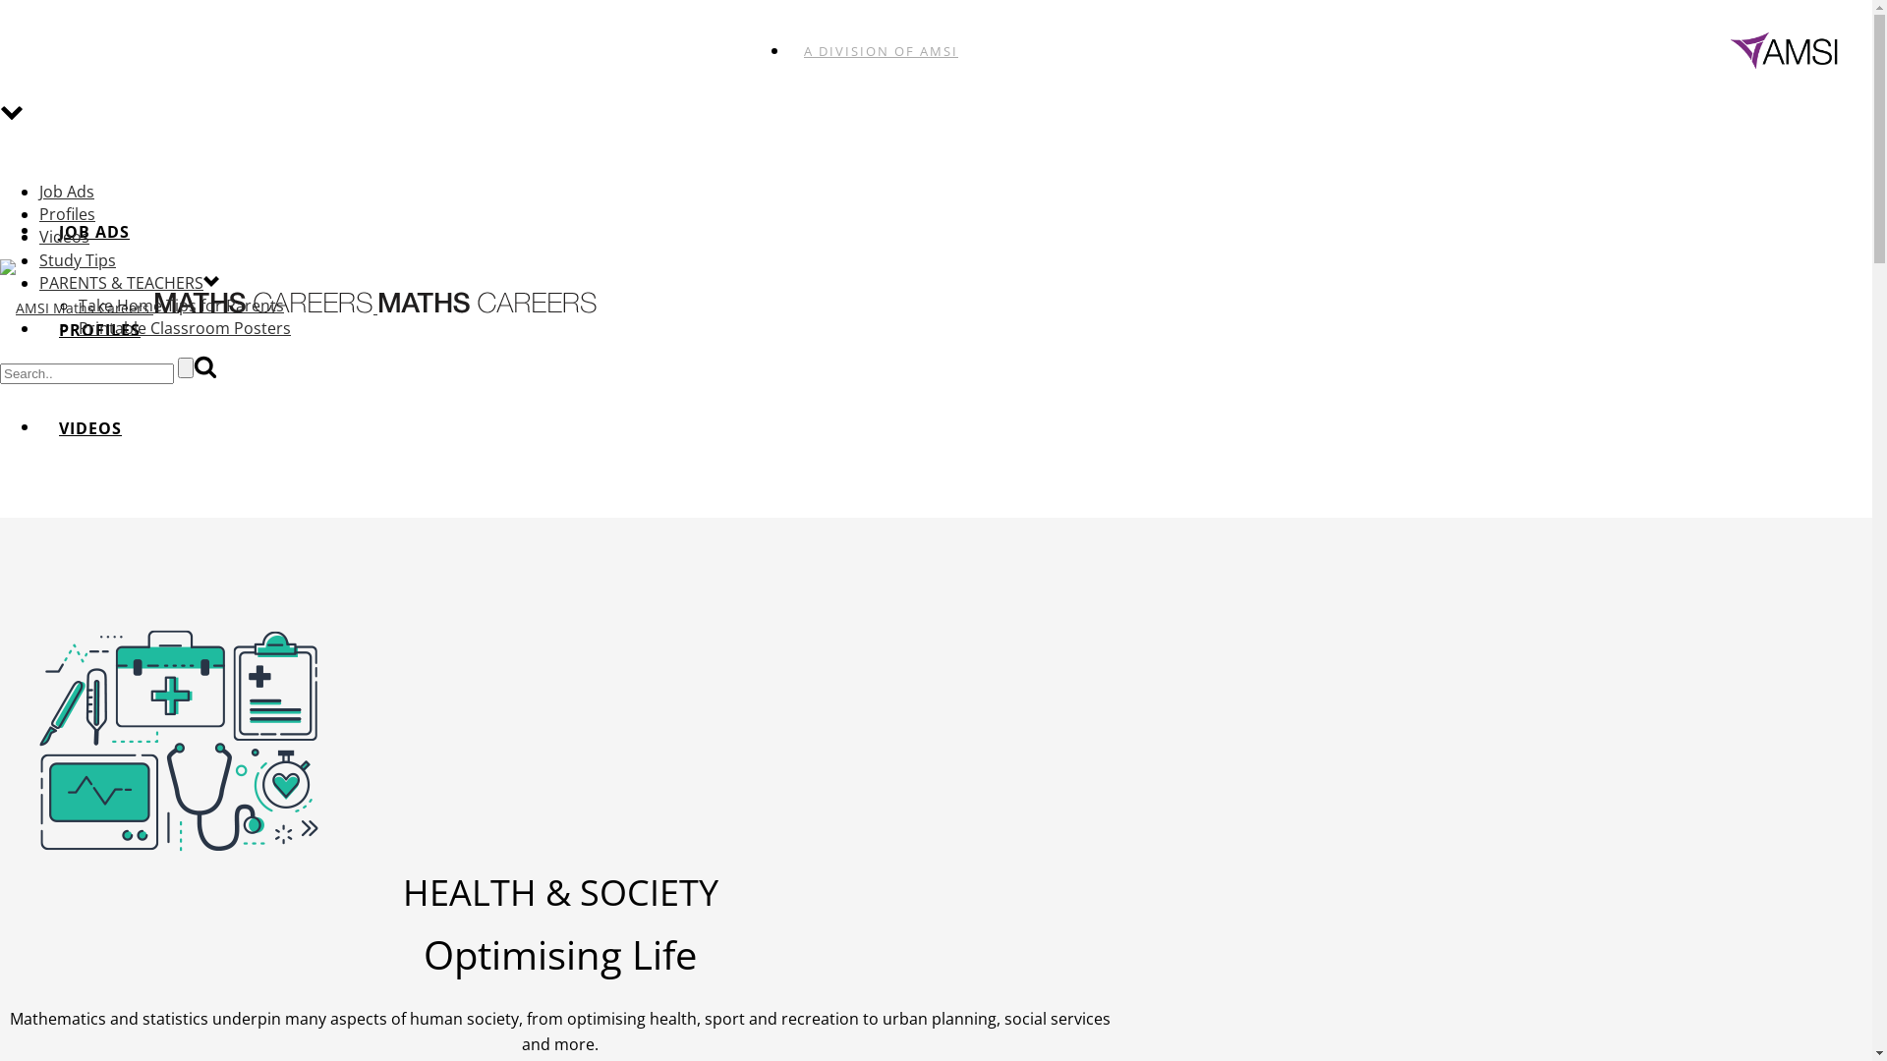 This screenshot has width=1887, height=1061. I want to click on Profiles, so click(67, 214).